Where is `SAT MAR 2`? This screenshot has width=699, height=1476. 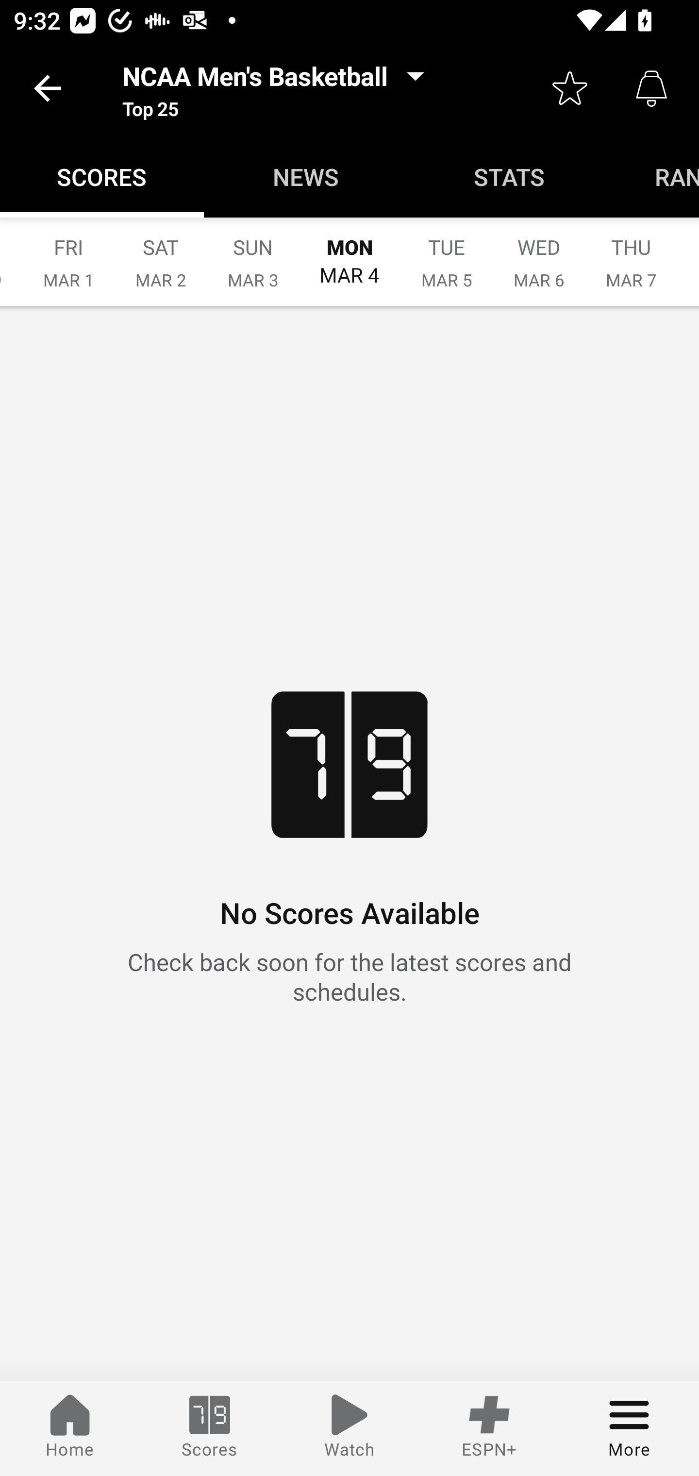 SAT MAR 2 is located at coordinates (161, 252).